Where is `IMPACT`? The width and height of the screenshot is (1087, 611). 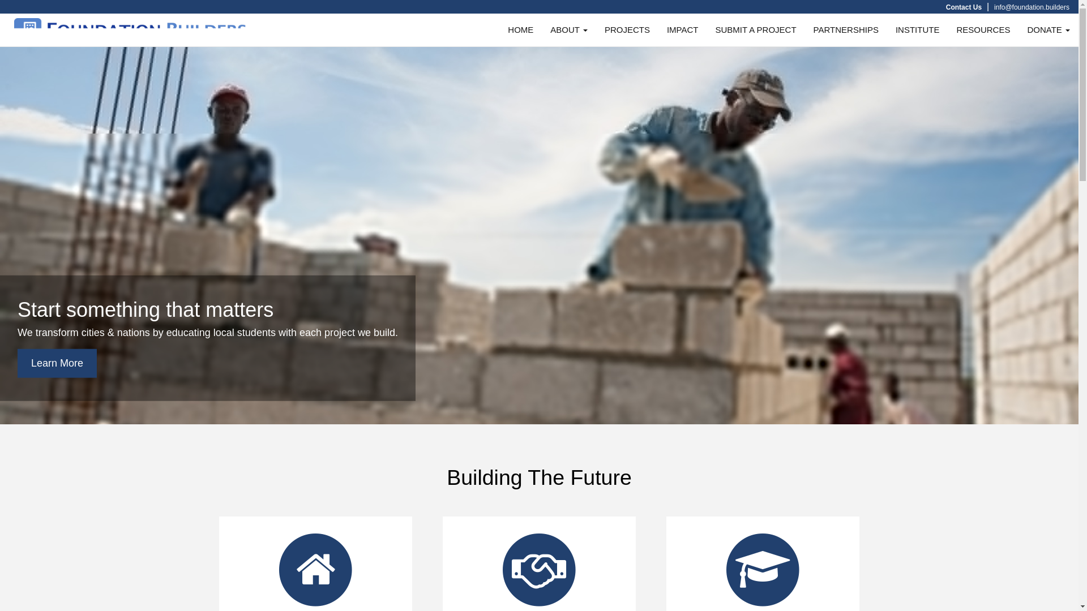
IMPACT is located at coordinates (683, 30).